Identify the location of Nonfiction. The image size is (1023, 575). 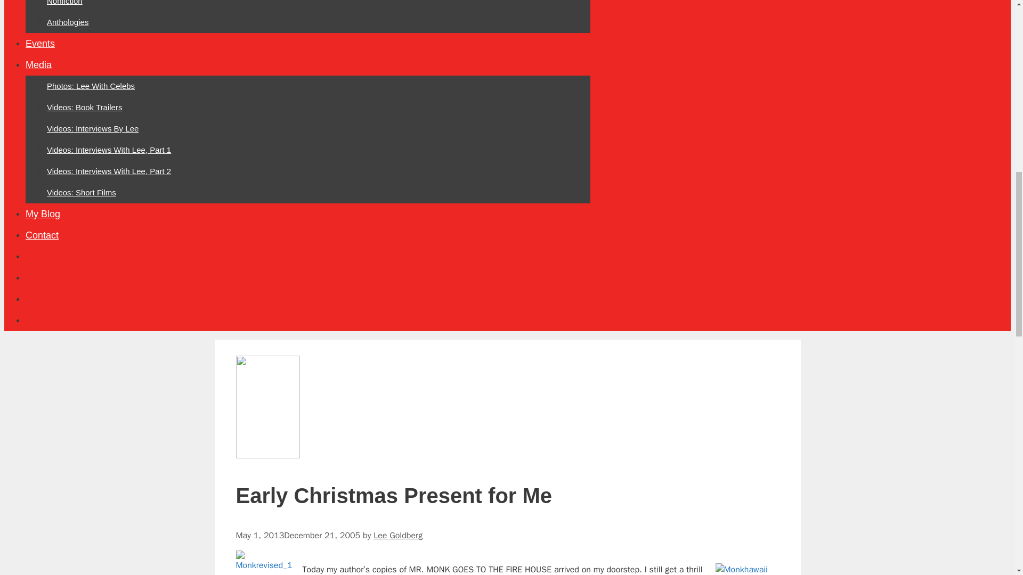
(65, 2).